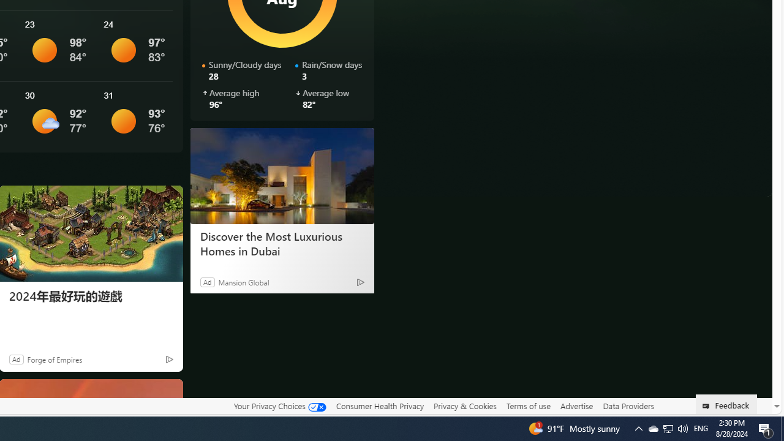 The image size is (784, 441). I want to click on Class: feedback_link_icon-DS-EntryPoint1-1, so click(708, 406).